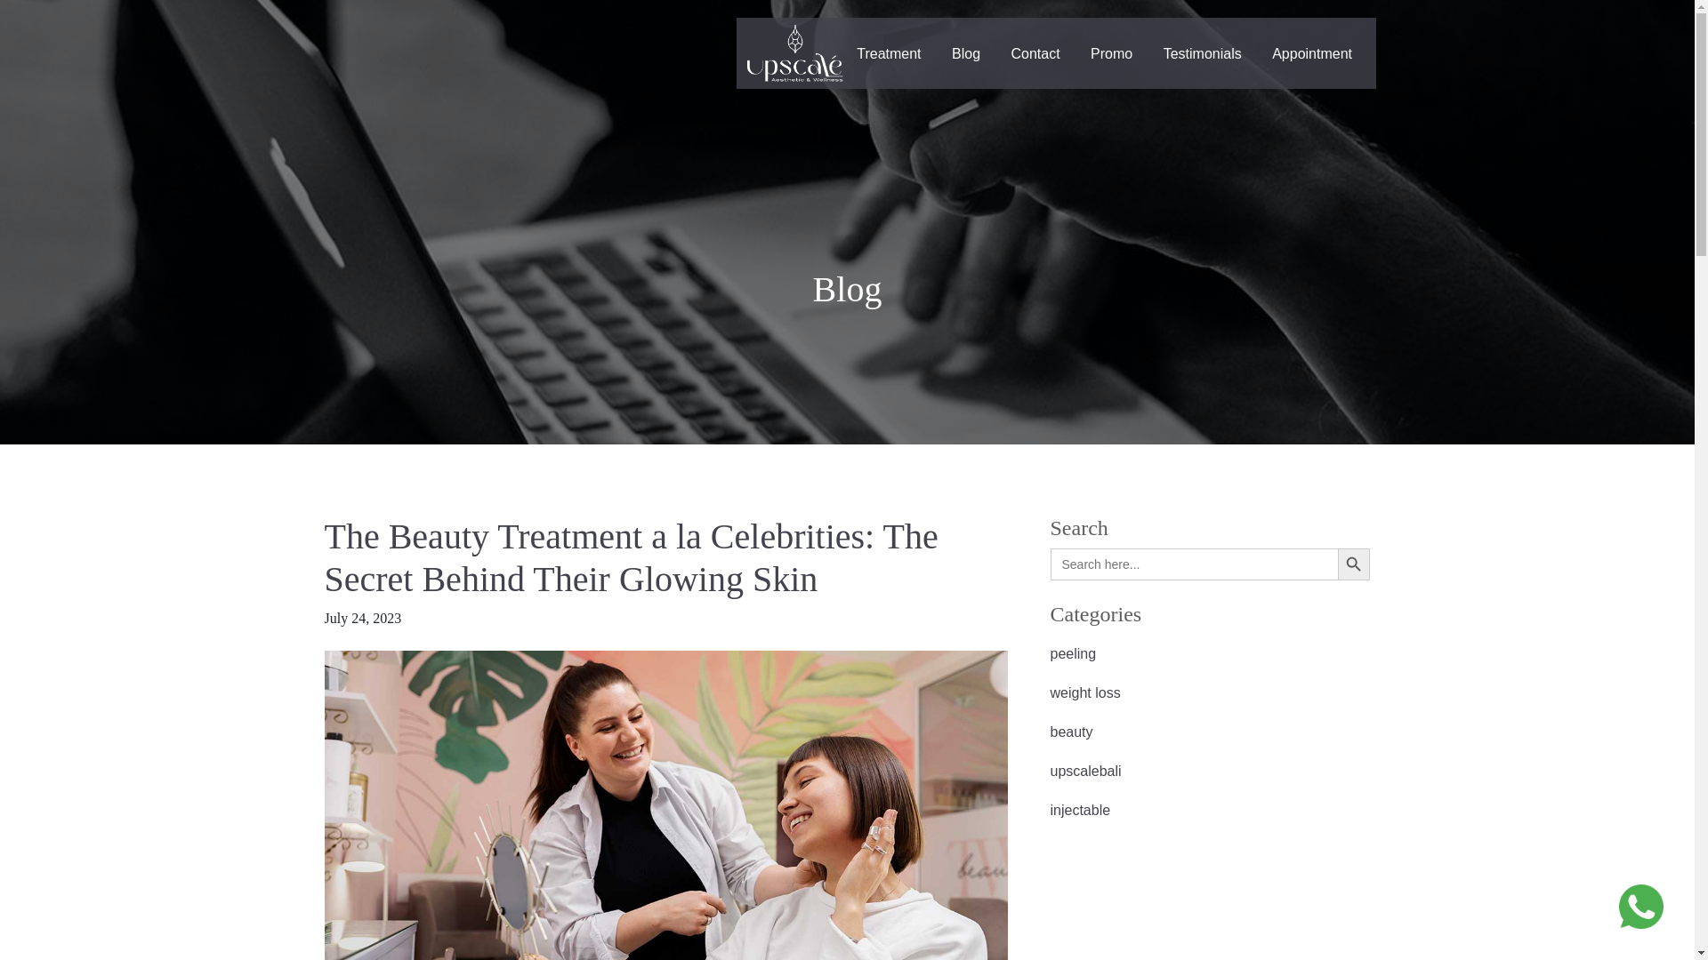  Describe the element at coordinates (1311, 53) in the screenshot. I see `Appointment` at that location.